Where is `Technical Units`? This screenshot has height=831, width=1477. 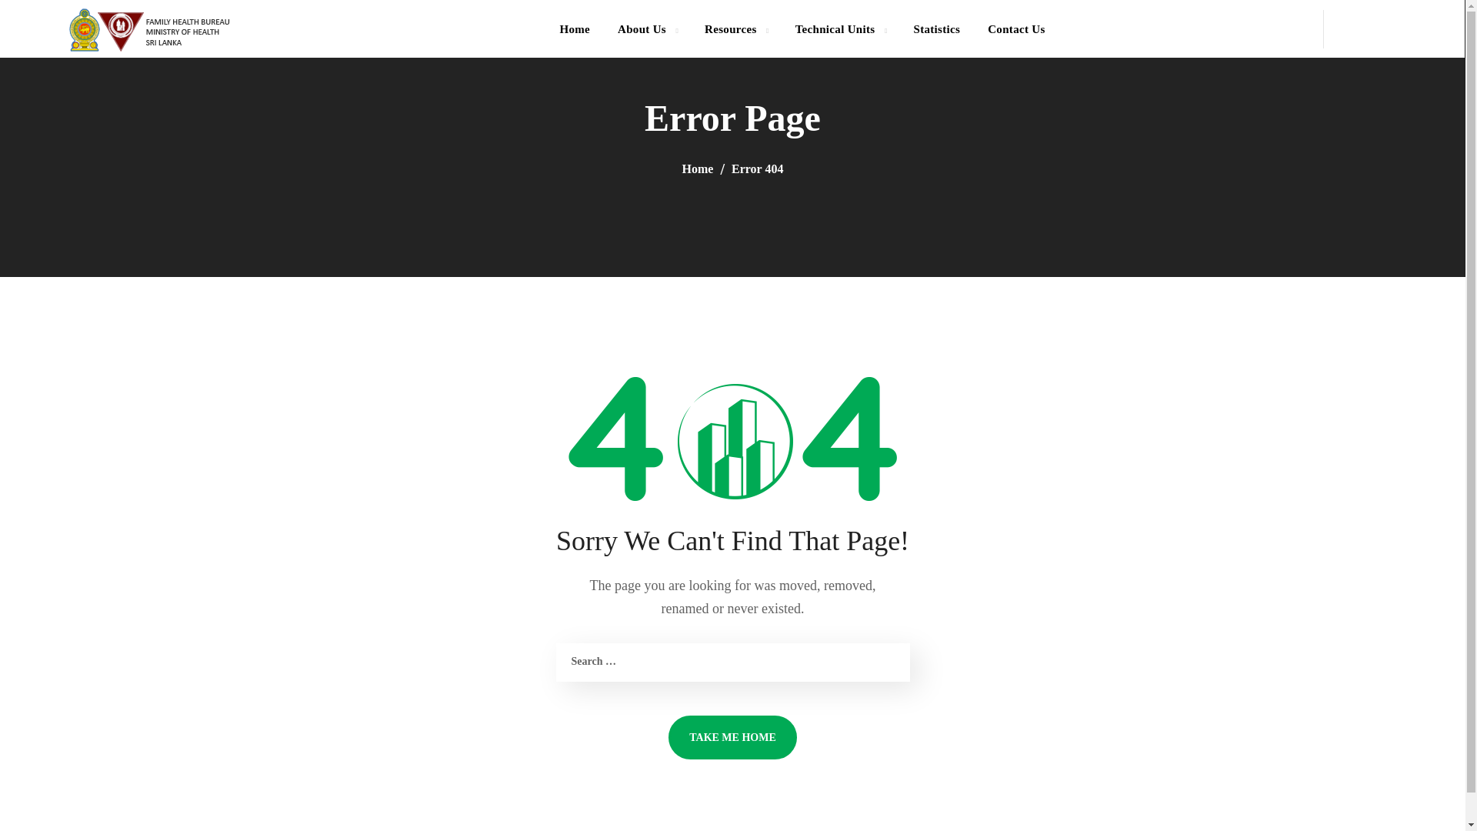
Technical Units is located at coordinates (840, 28).